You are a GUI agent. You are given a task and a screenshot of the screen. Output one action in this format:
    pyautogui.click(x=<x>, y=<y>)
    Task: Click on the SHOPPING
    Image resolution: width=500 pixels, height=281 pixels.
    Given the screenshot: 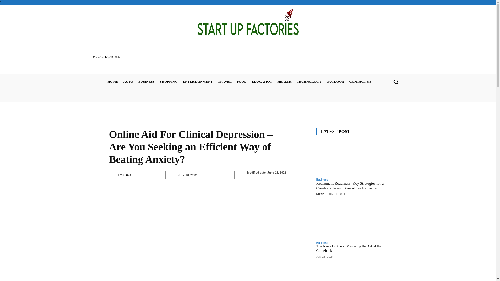 What is the action you would take?
    pyautogui.click(x=169, y=82)
    